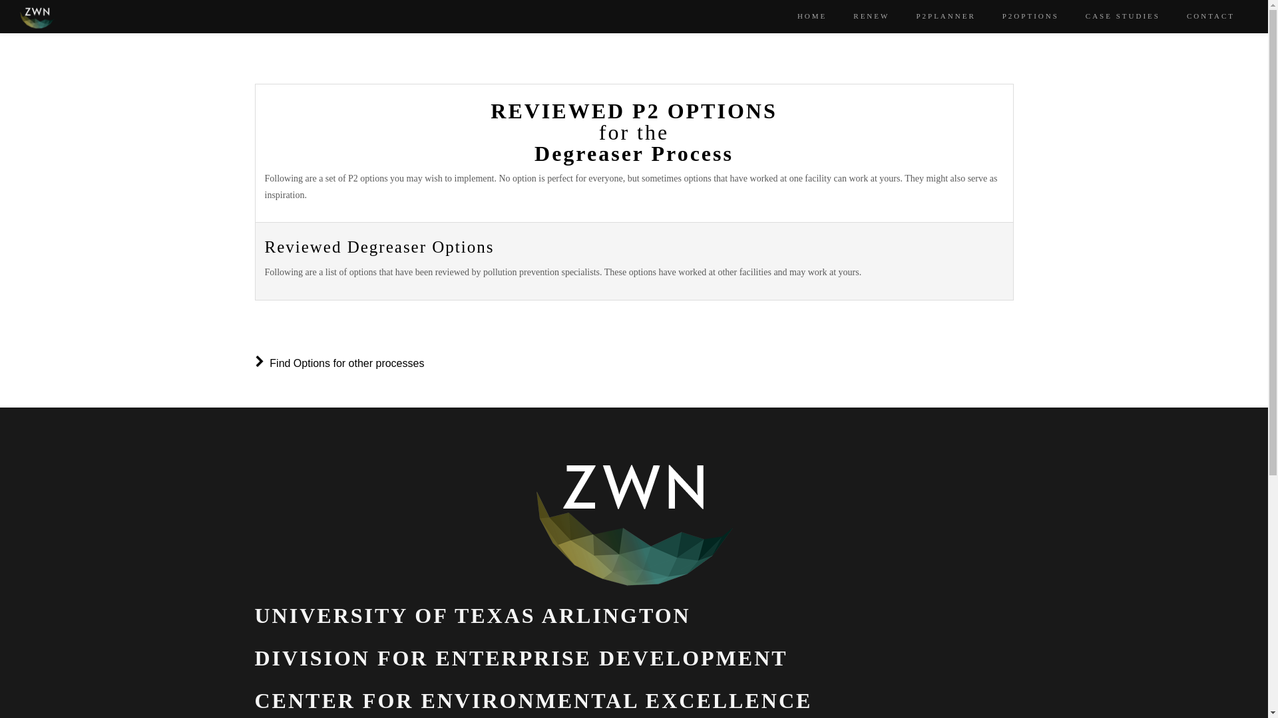  What do you see at coordinates (812, 15) in the screenshot?
I see `HOME` at bounding box center [812, 15].